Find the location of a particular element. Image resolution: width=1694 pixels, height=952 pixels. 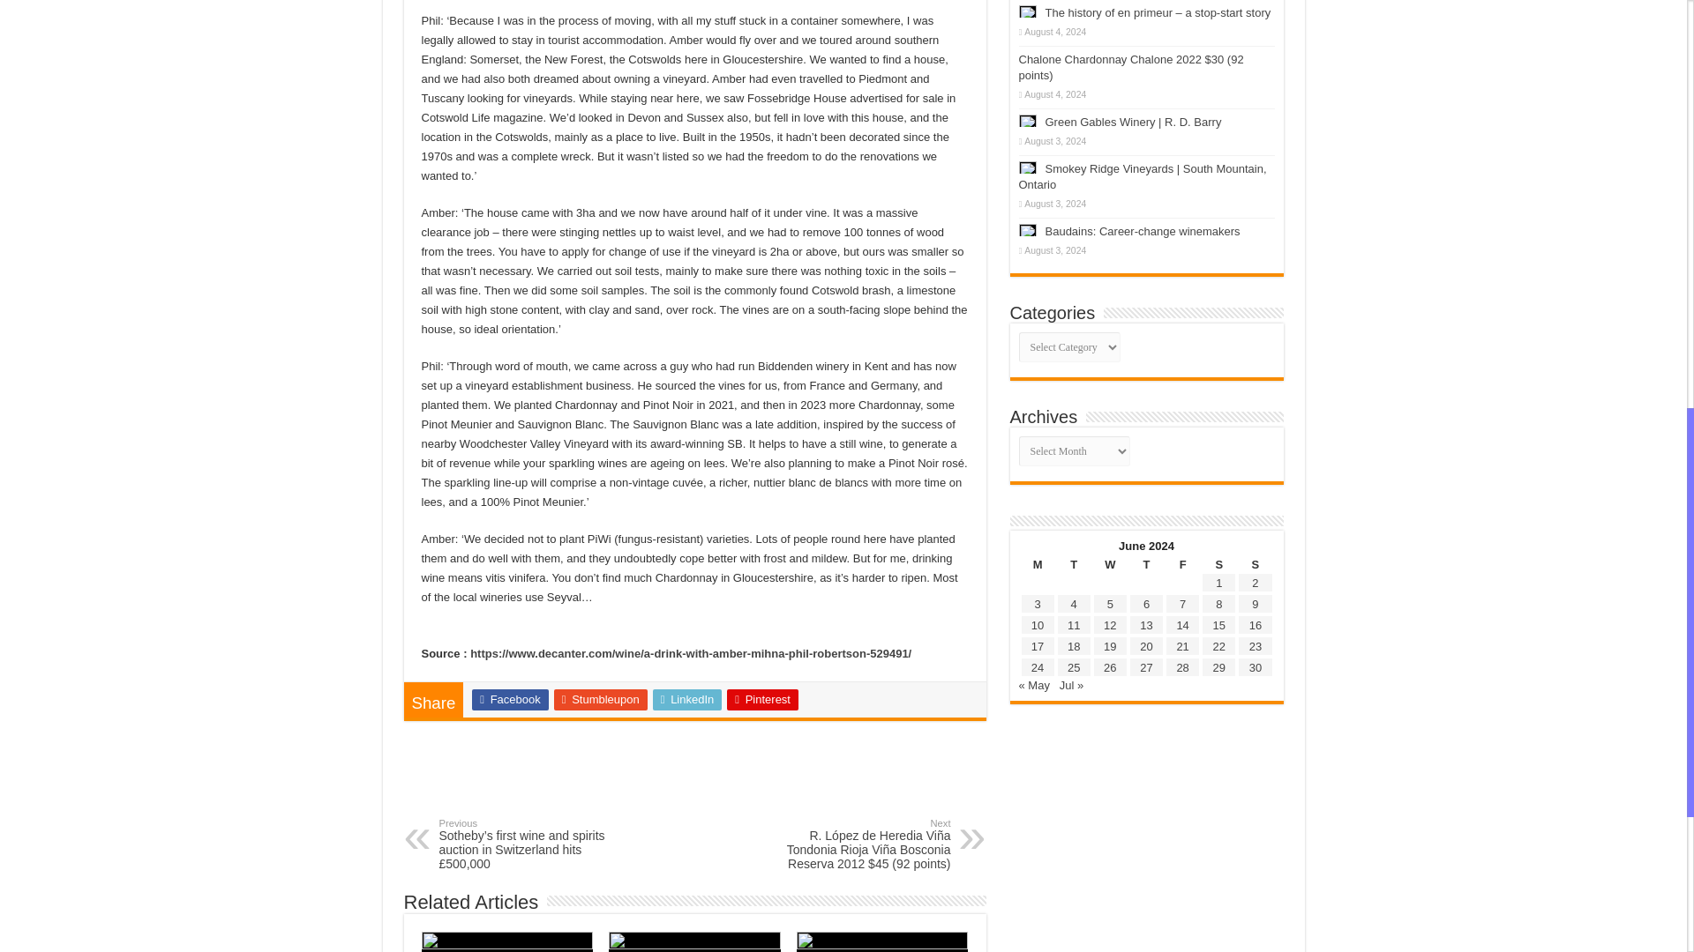

5 is located at coordinates (1110, 605).